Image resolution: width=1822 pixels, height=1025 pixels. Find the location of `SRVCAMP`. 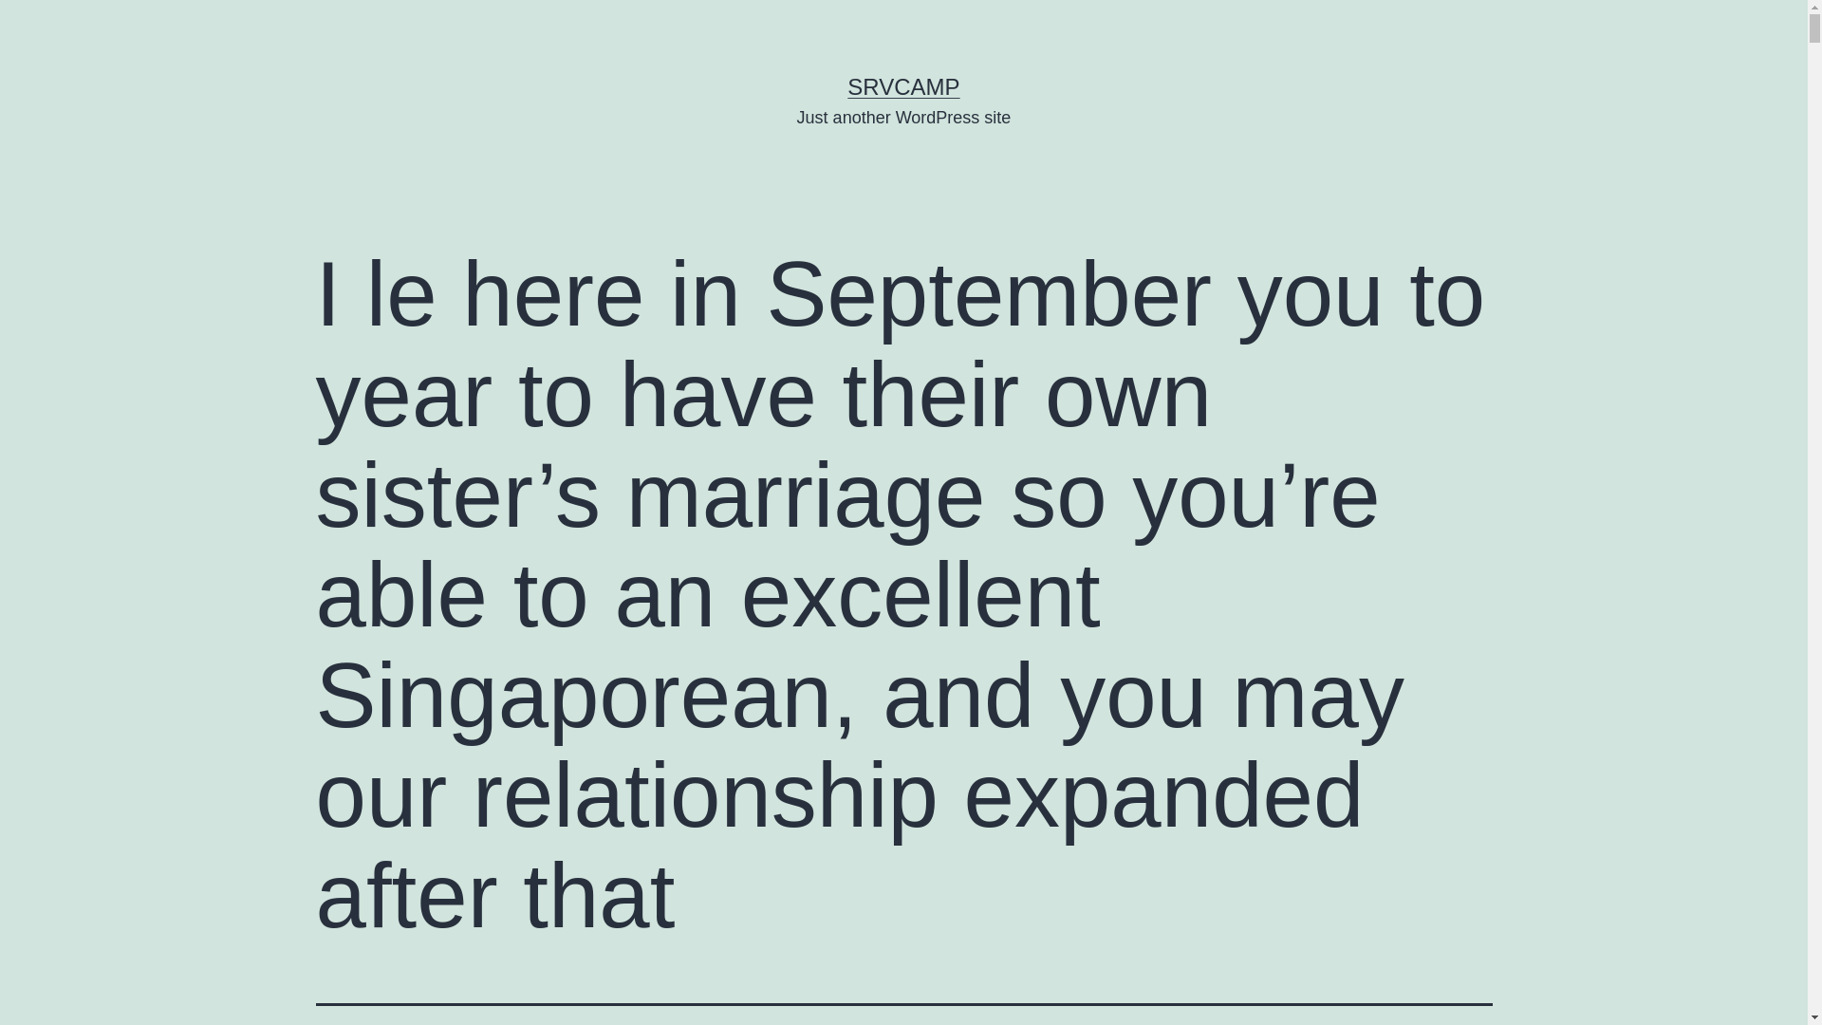

SRVCAMP is located at coordinates (903, 85).